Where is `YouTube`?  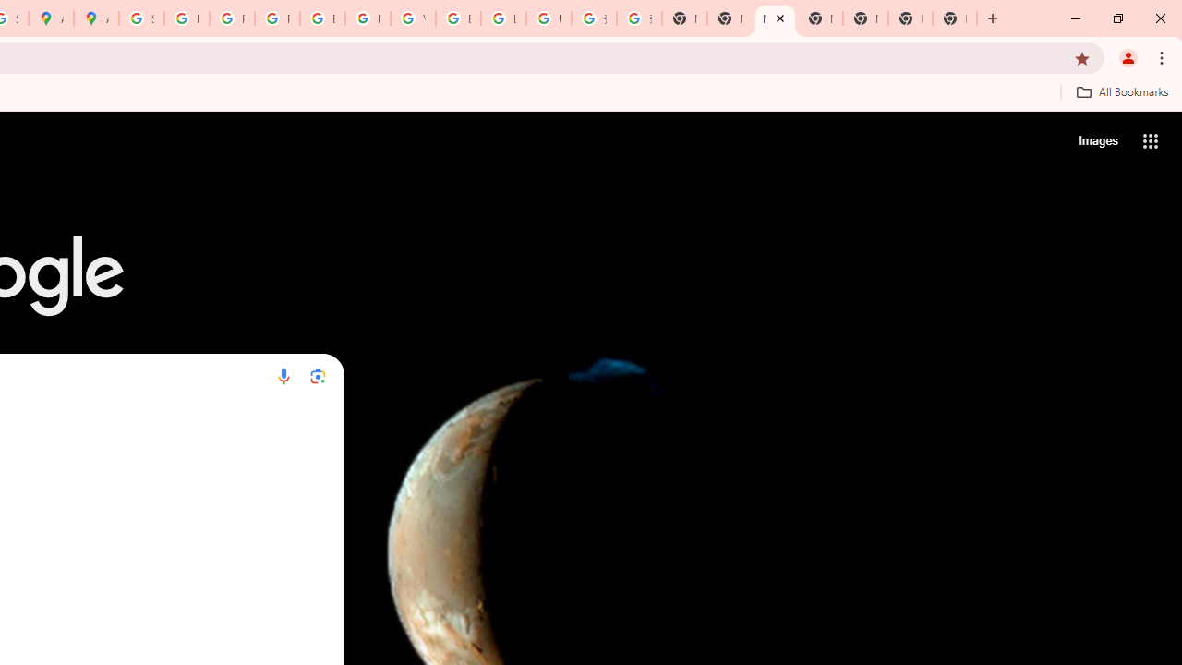
YouTube is located at coordinates (413, 18).